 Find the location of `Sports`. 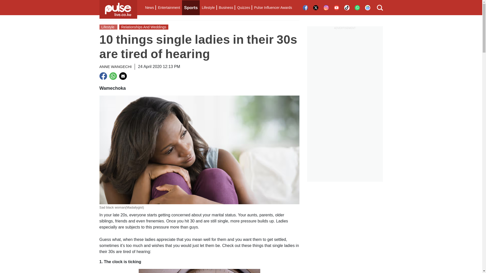

Sports is located at coordinates (191, 8).